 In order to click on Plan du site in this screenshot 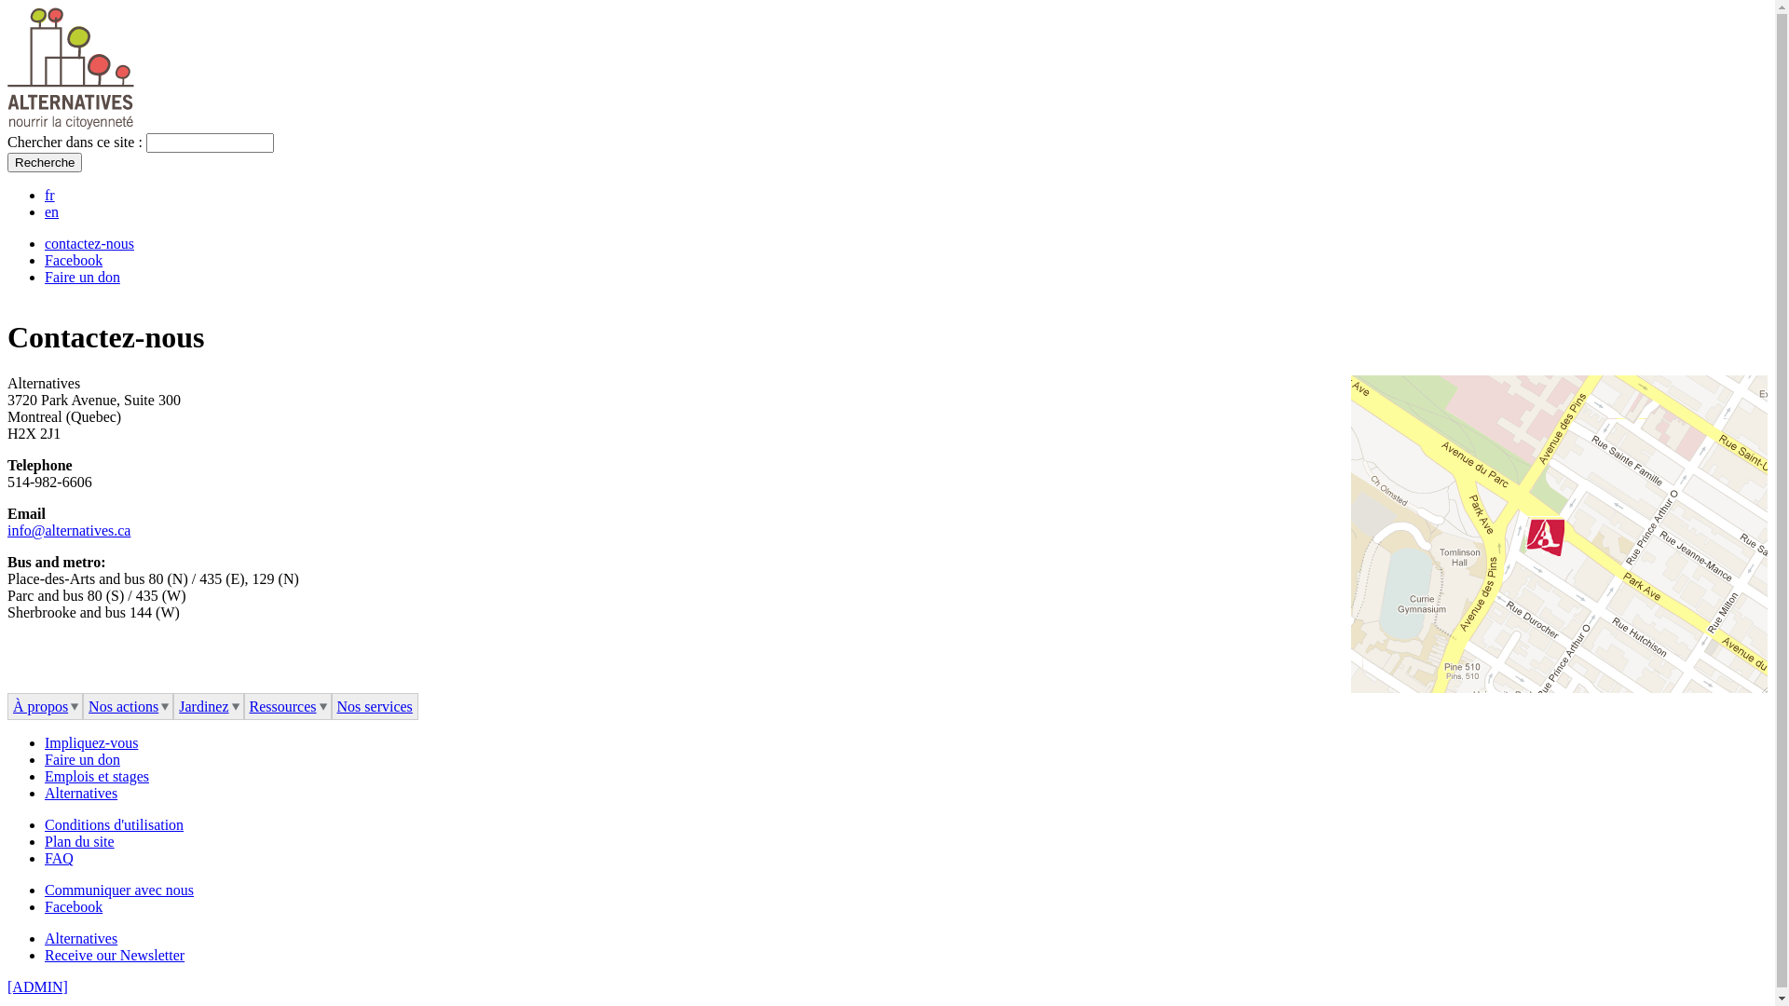, I will do `click(79, 842)`.